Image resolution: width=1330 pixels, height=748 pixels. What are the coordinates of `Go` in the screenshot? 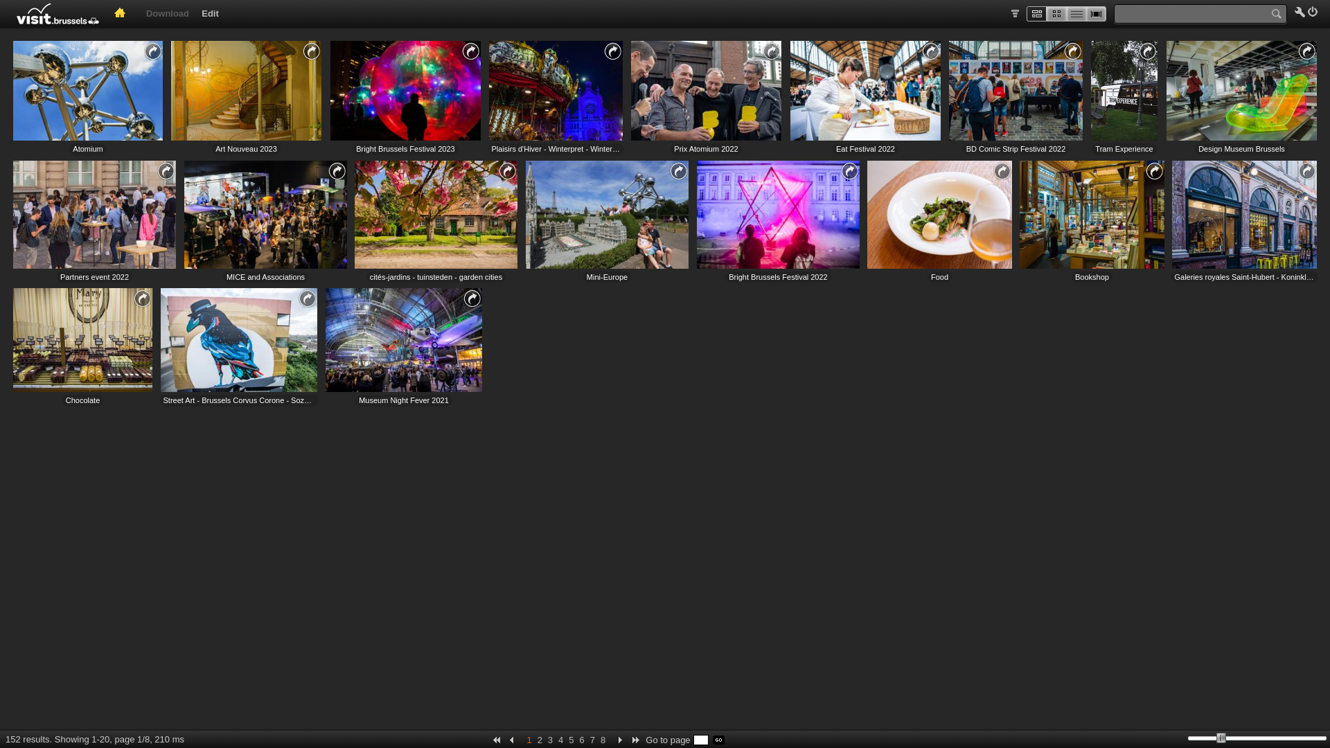 It's located at (719, 740).